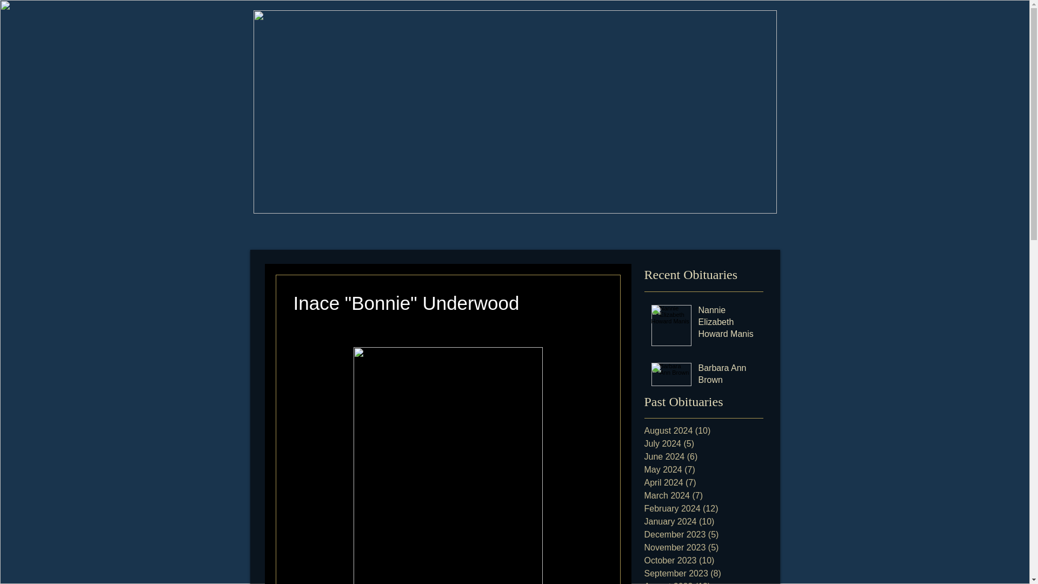  What do you see at coordinates (728, 376) in the screenshot?
I see `Barbara Ann Brown` at bounding box center [728, 376].